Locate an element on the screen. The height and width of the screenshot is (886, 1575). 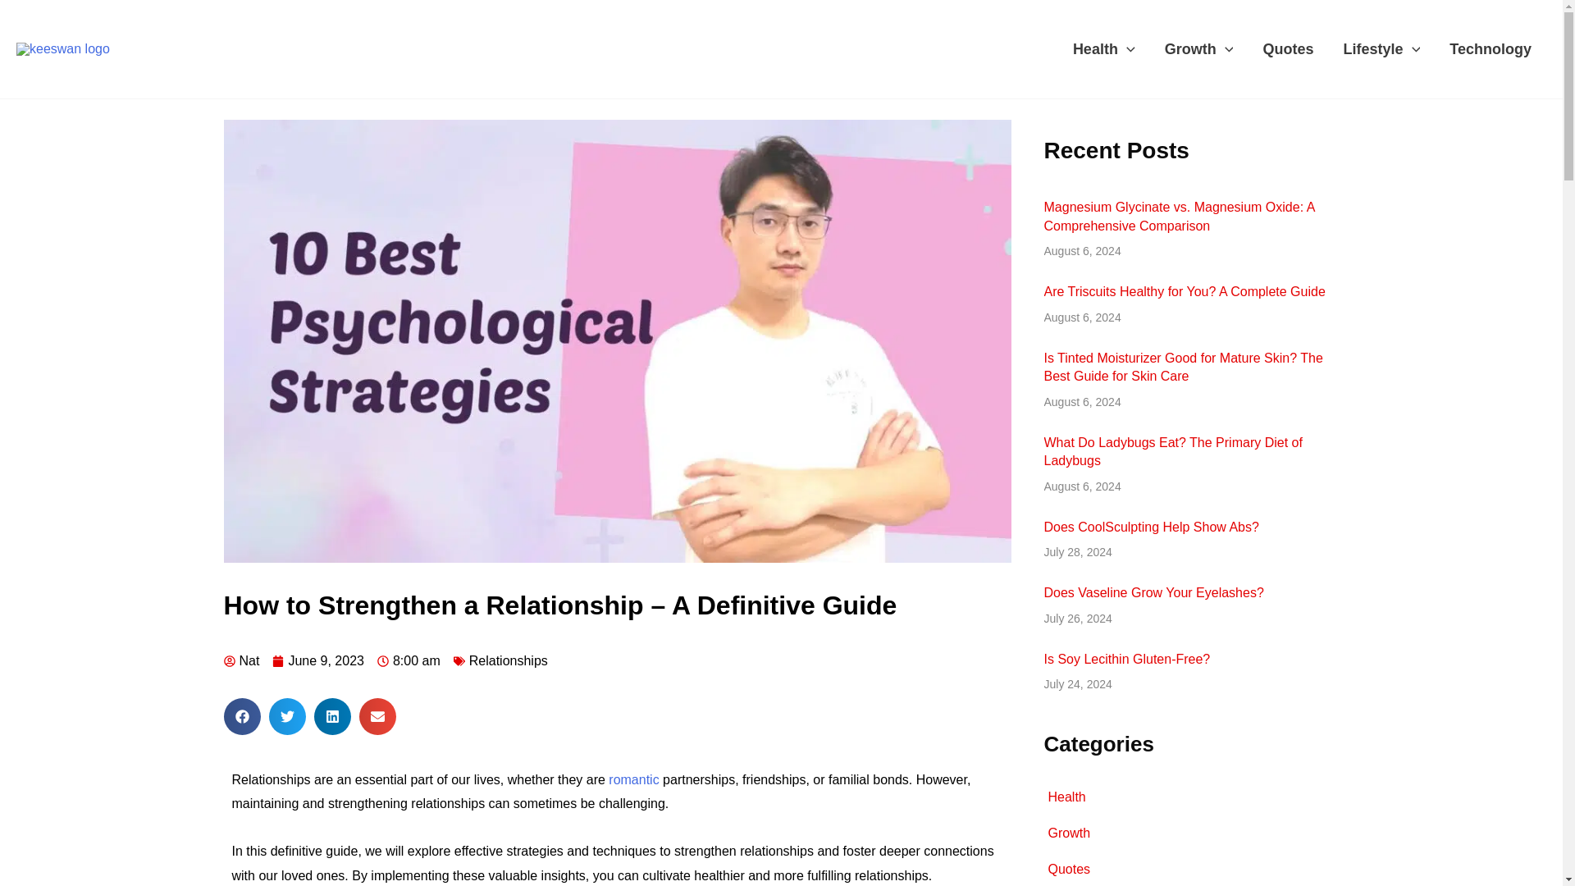
Lifestyle is located at coordinates (1381, 49).